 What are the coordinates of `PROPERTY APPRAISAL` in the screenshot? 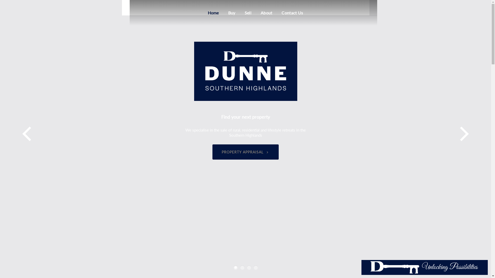 It's located at (245, 152).